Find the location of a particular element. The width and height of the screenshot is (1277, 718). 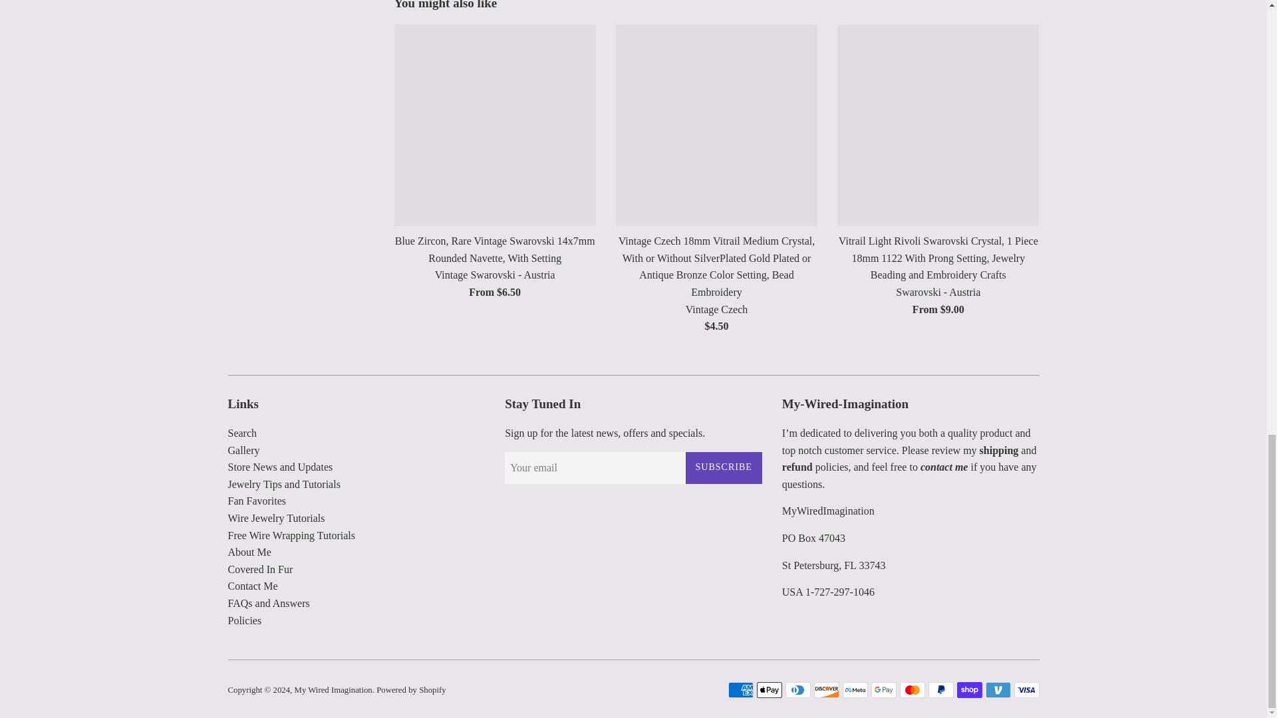

PayPal is located at coordinates (940, 690).